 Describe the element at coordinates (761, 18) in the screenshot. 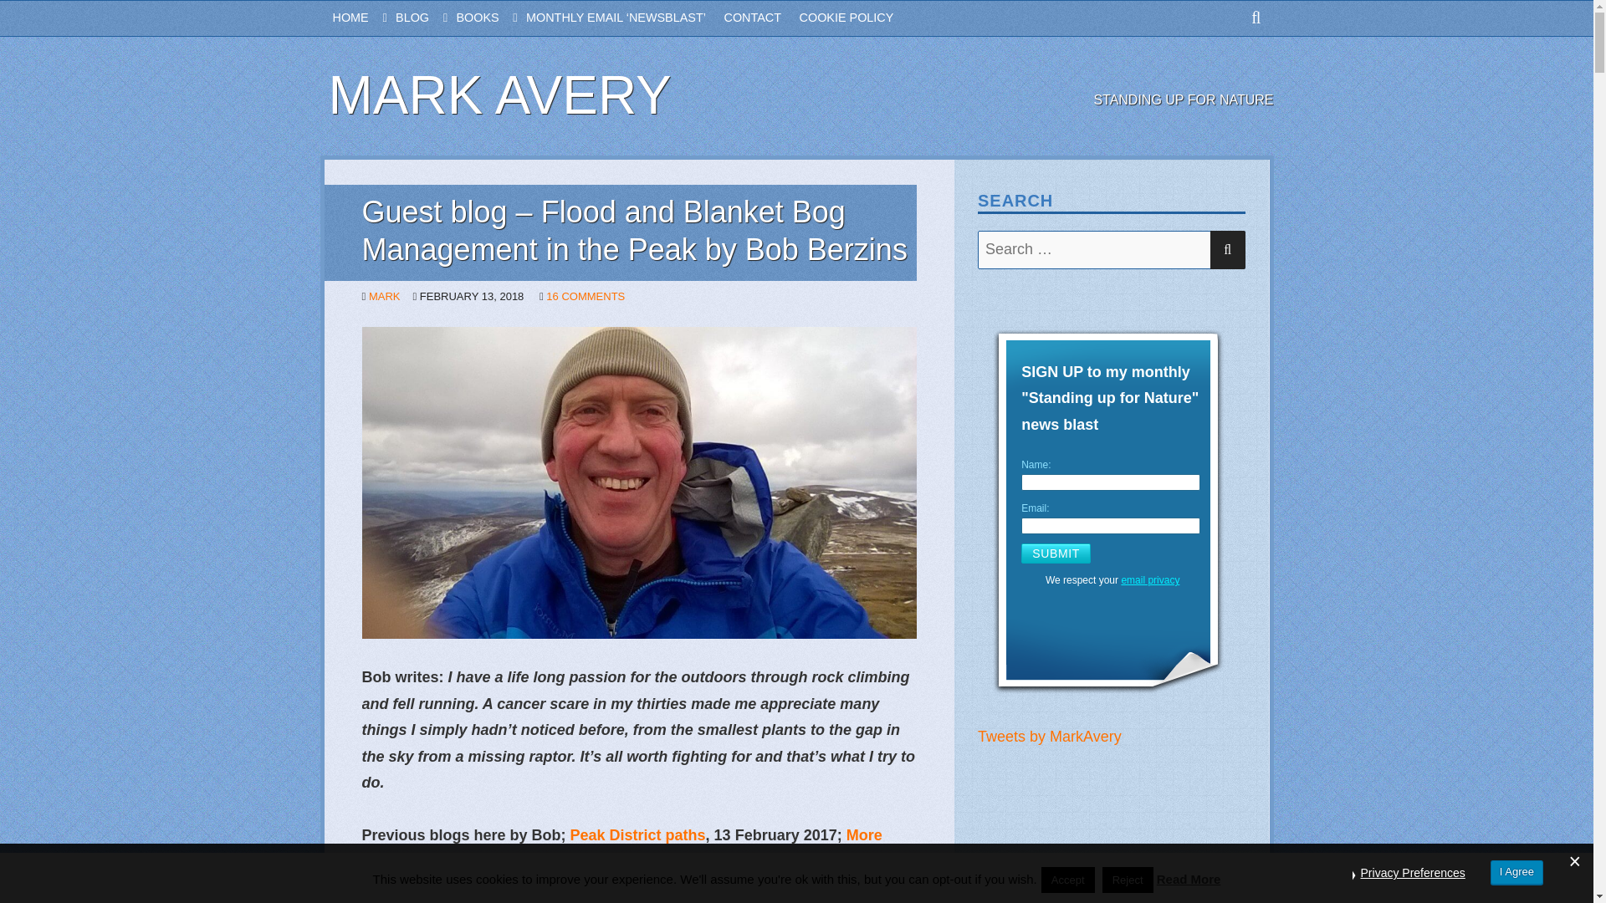

I see `CONTACT` at that location.